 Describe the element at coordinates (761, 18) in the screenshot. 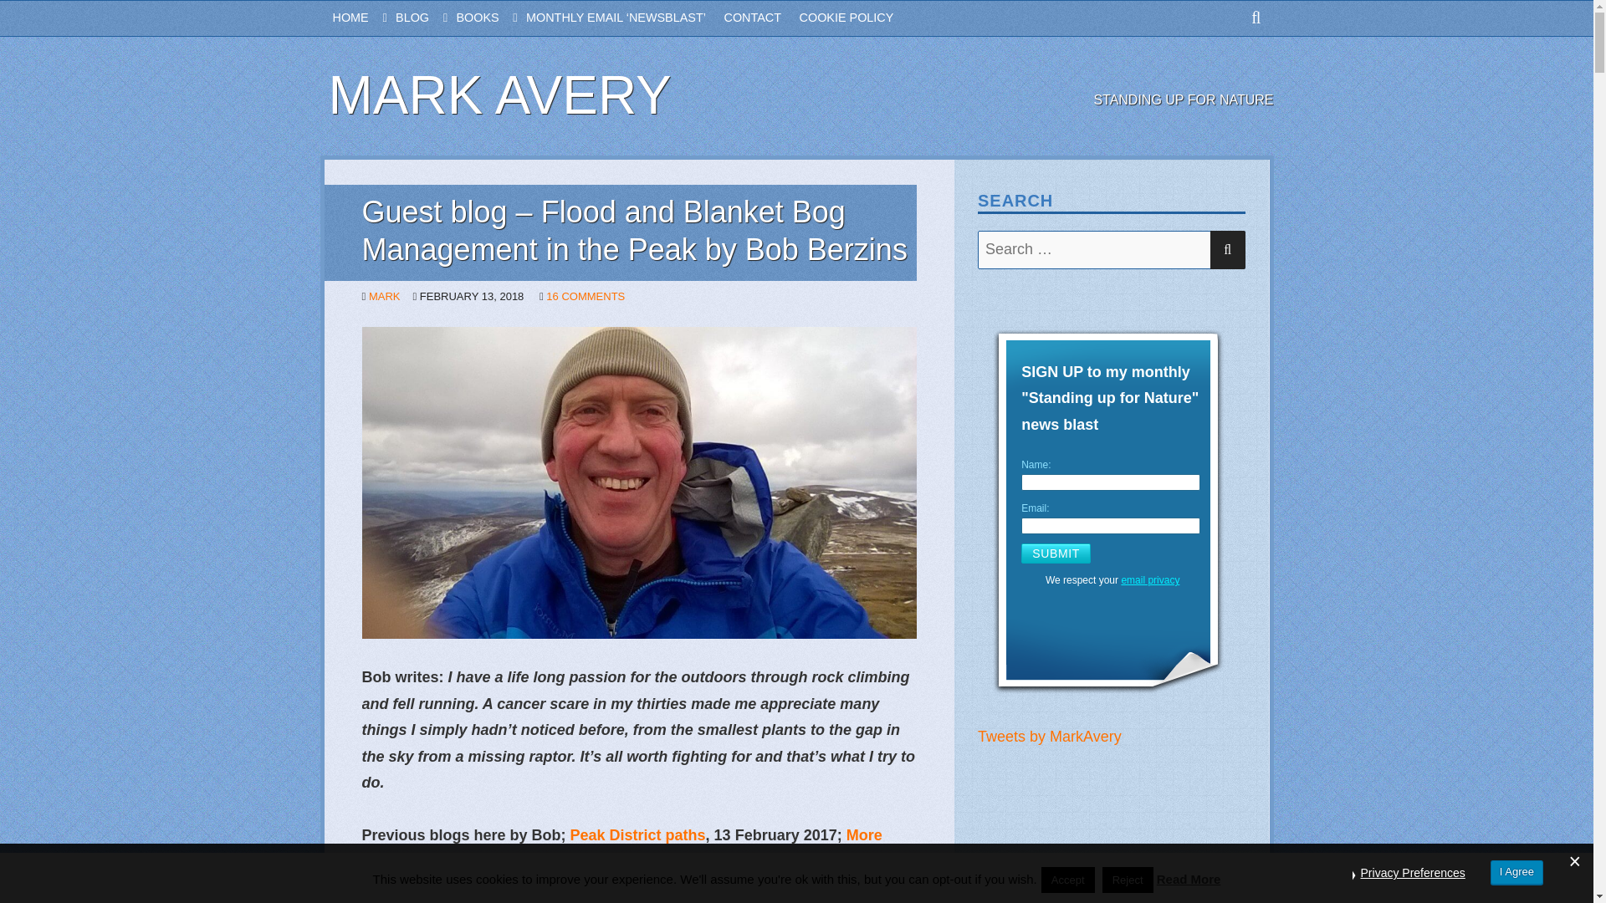

I see `CONTACT` at that location.